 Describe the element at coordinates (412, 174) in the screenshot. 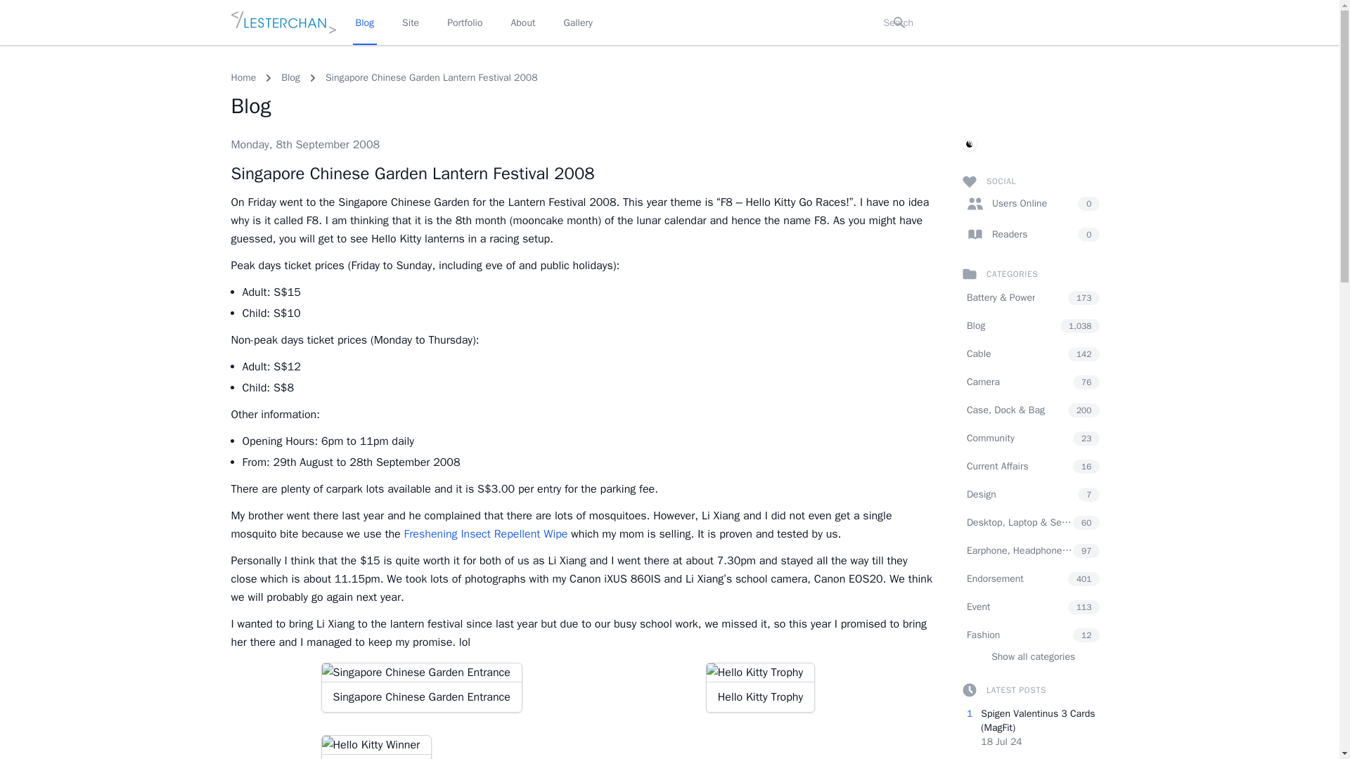

I see `Singapore Chinese Garden Lantern Festival 2008` at that location.